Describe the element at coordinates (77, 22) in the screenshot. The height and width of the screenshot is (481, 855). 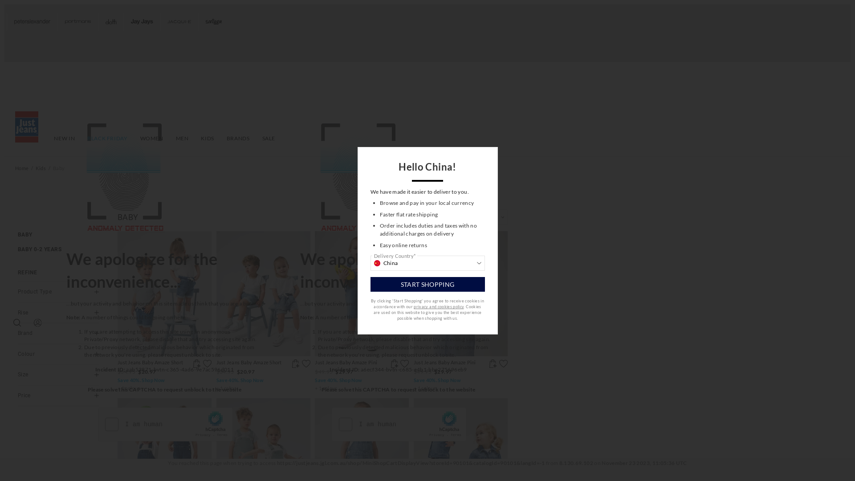
I see `Portmans` at that location.